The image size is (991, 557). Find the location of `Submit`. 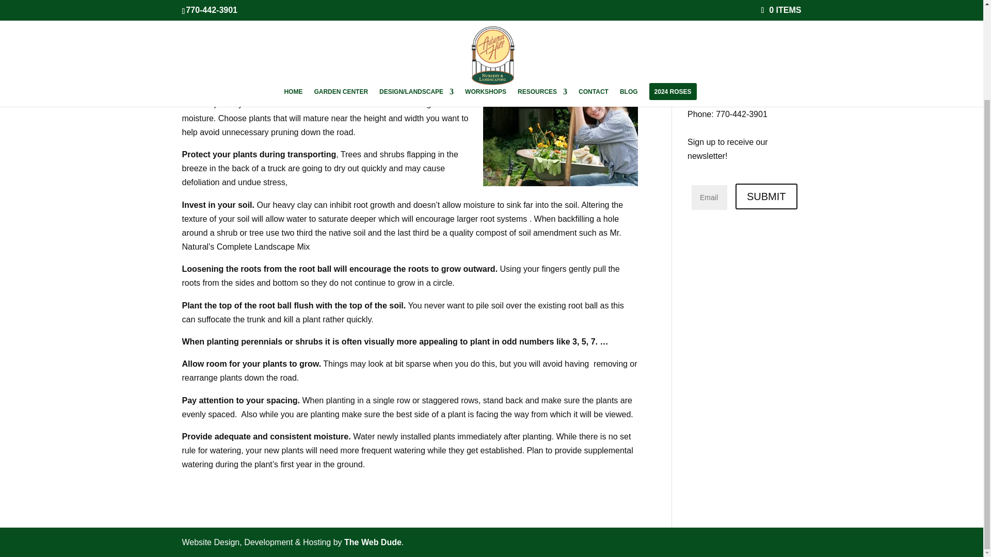

Submit is located at coordinates (766, 196).